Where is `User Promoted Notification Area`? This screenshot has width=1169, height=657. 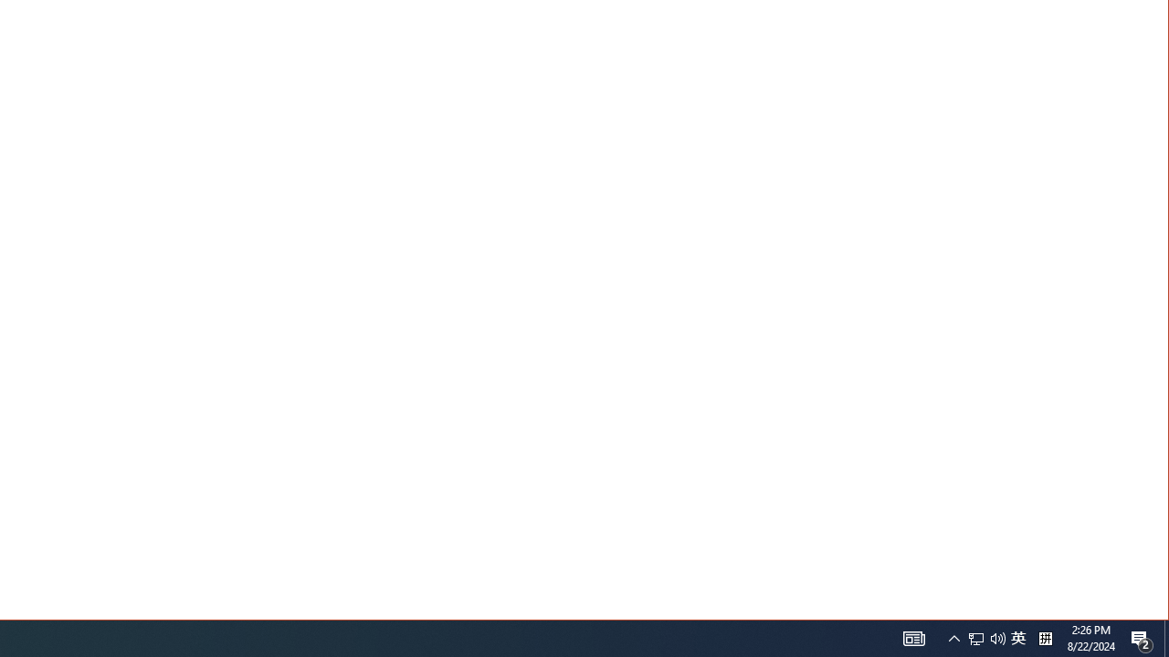 User Promoted Notification Area is located at coordinates (986, 639).